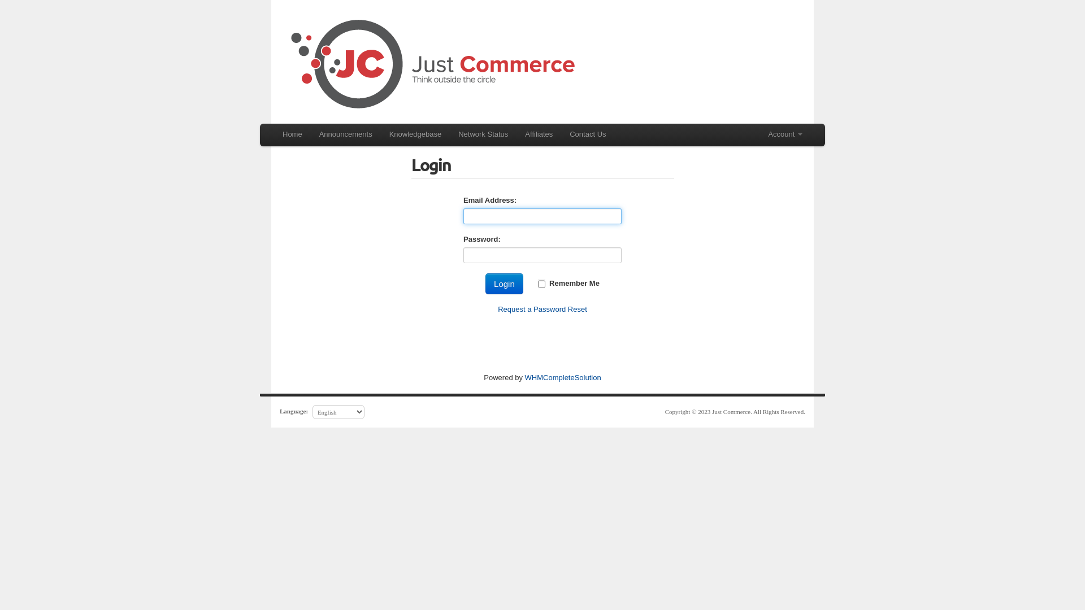 The height and width of the screenshot is (610, 1085). What do you see at coordinates (542, 310) in the screenshot?
I see `Request a Password Reset` at bounding box center [542, 310].